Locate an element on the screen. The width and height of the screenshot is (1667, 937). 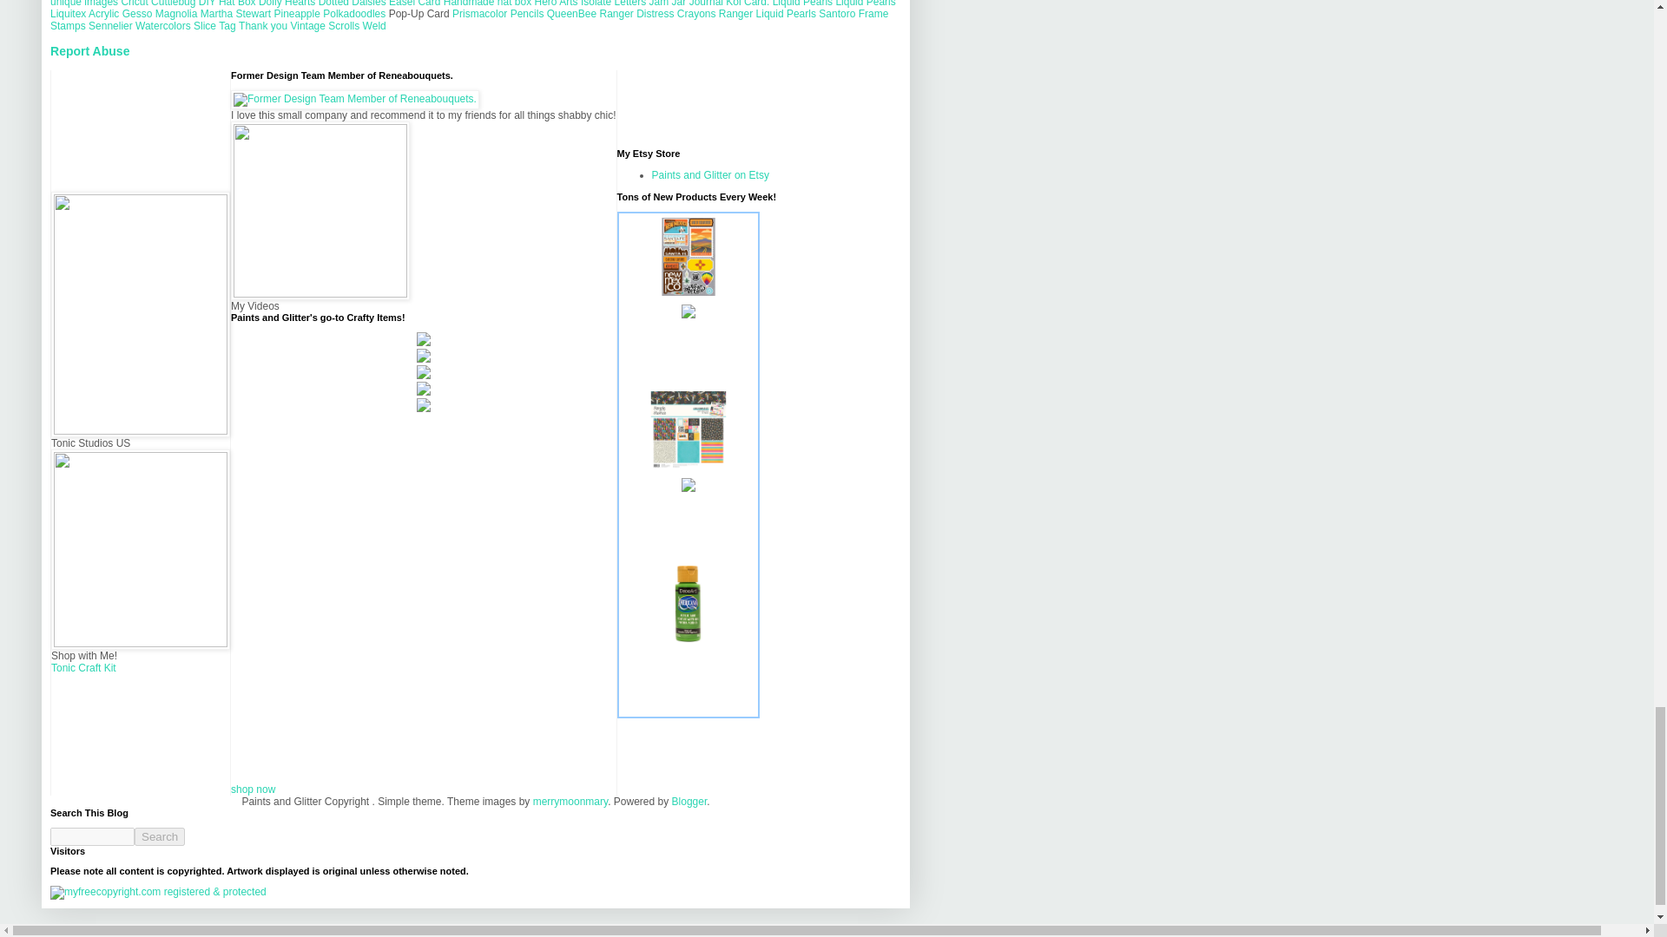
Search is located at coordinates (160, 836).